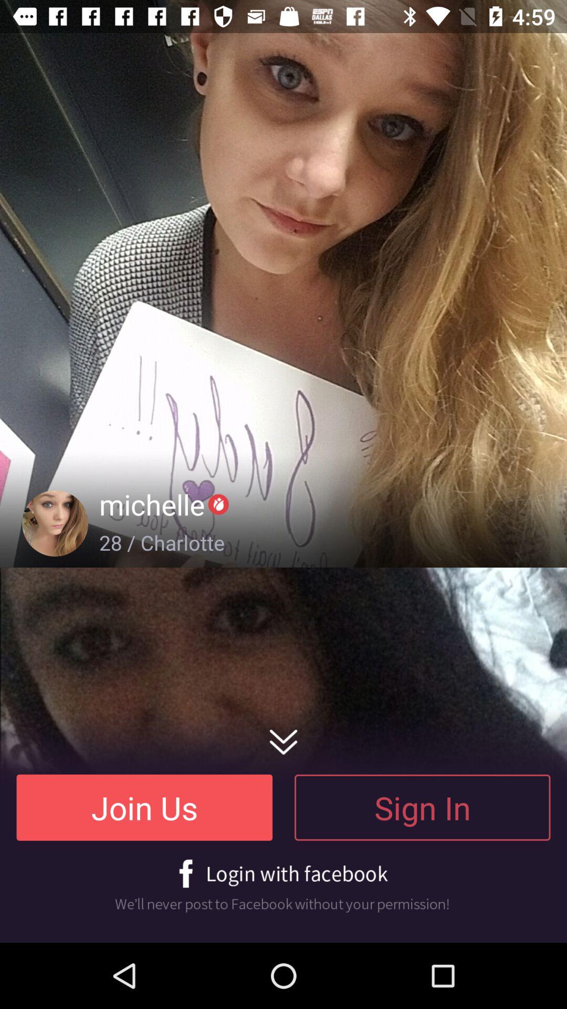 The height and width of the screenshot is (1009, 567). What do you see at coordinates (144, 807) in the screenshot?
I see `turn on the join us item` at bounding box center [144, 807].